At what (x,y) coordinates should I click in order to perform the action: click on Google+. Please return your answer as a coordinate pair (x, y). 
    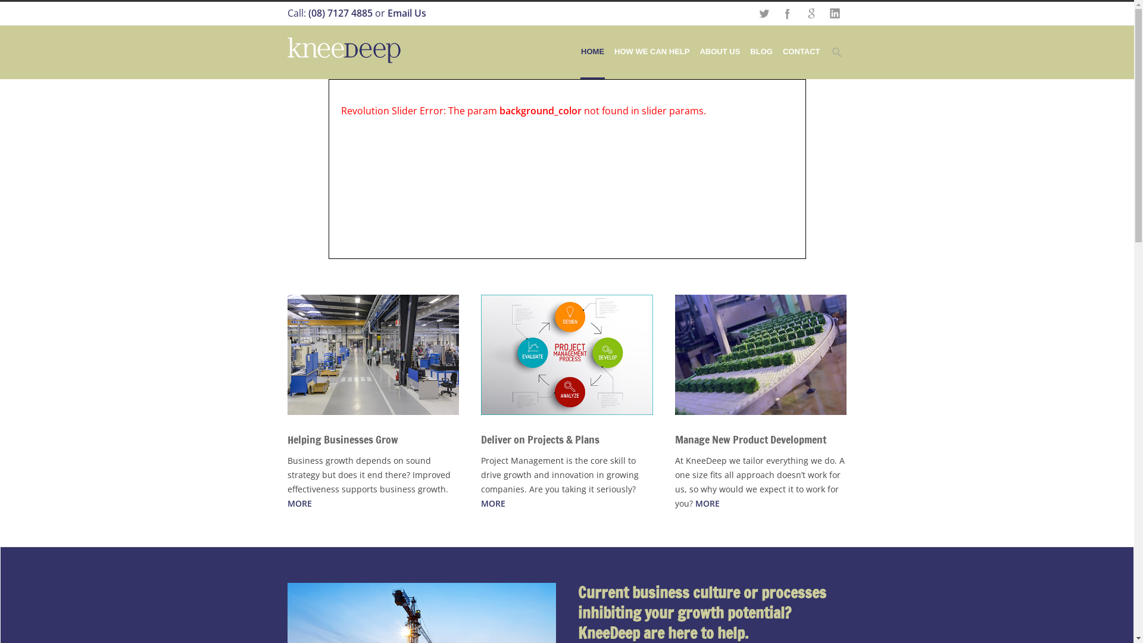
    Looking at the image, I should click on (811, 14).